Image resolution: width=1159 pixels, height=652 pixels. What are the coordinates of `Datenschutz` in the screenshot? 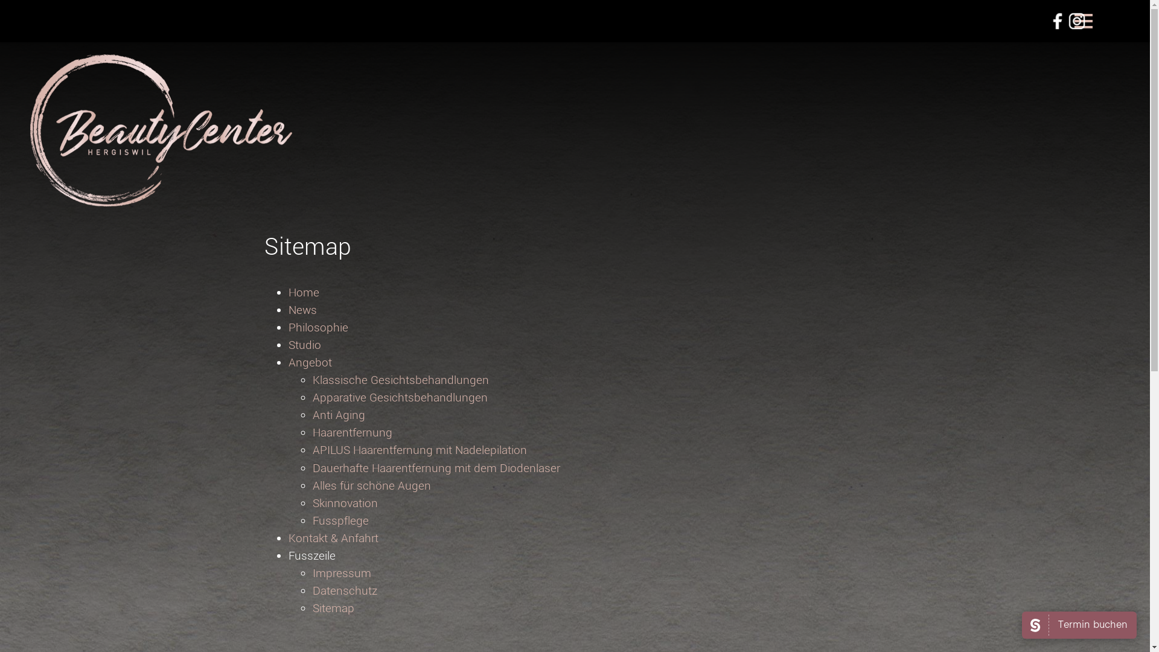 It's located at (345, 590).